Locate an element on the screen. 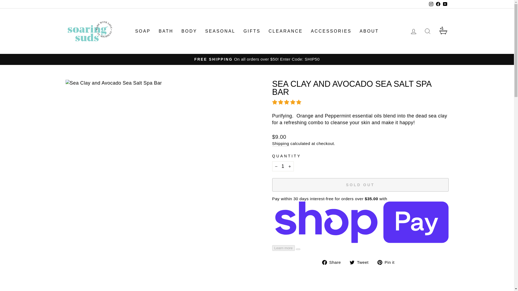  Pin on Pinterest is located at coordinates (388, 262).